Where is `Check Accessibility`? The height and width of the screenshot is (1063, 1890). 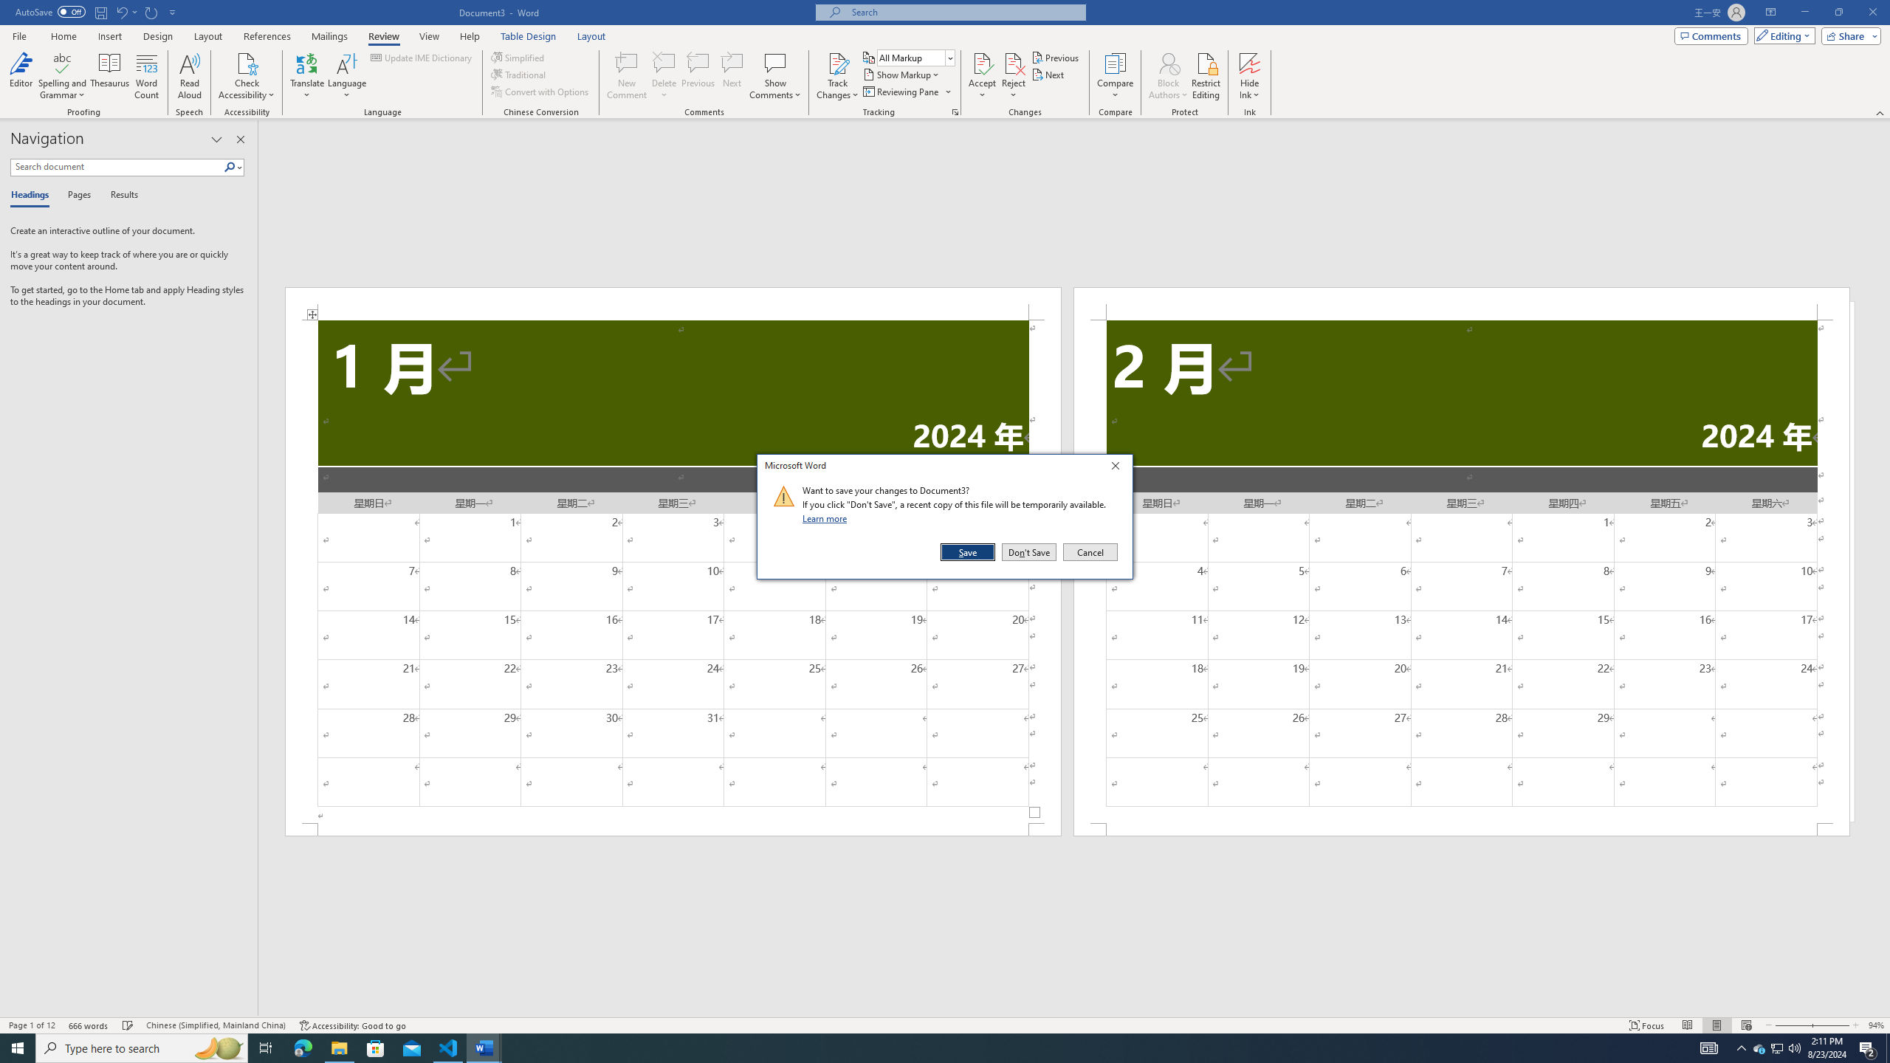 Check Accessibility is located at coordinates (247, 63).